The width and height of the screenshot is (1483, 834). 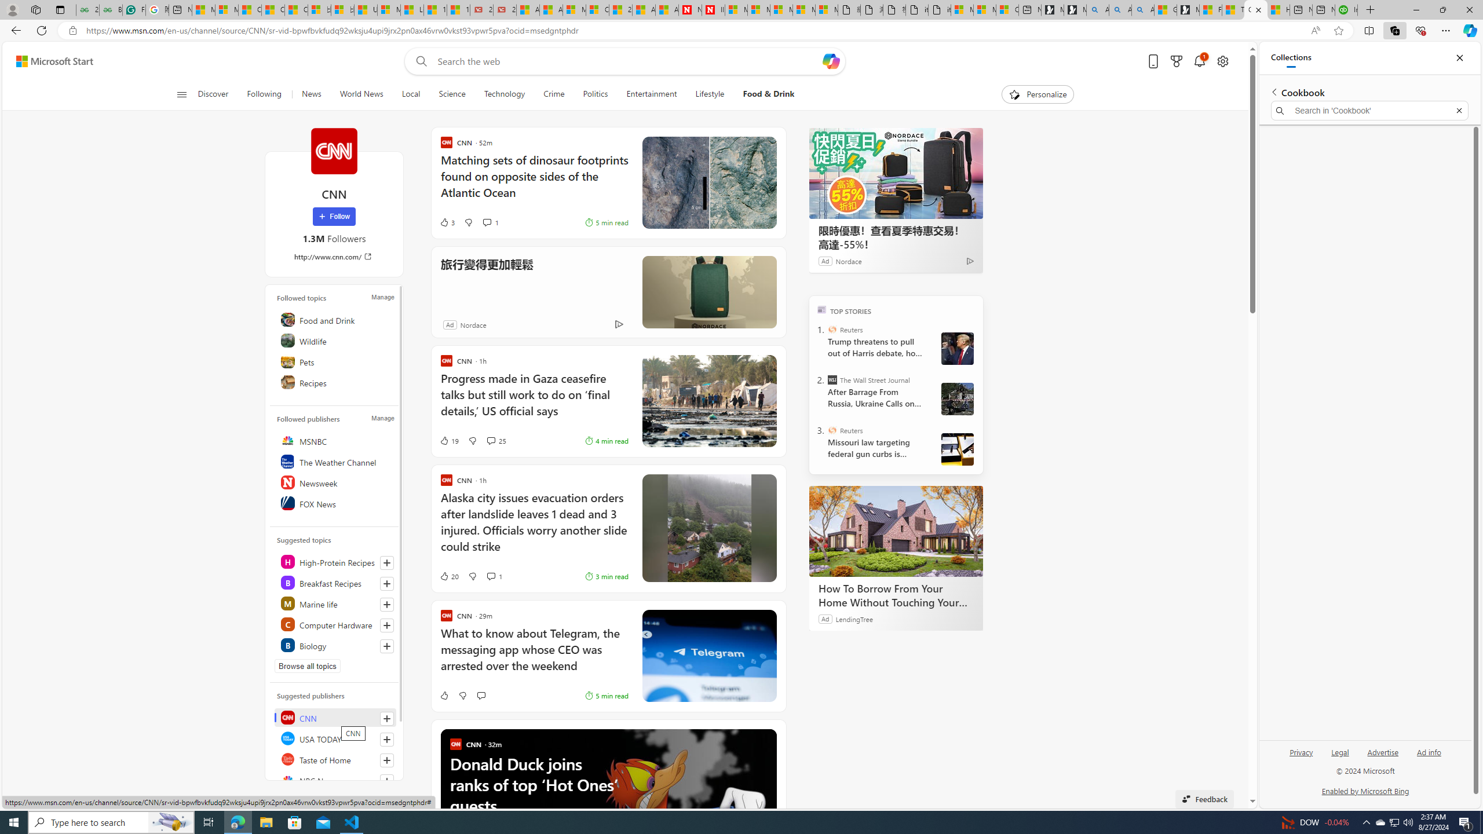 I want to click on Exit search, so click(x=1459, y=111).